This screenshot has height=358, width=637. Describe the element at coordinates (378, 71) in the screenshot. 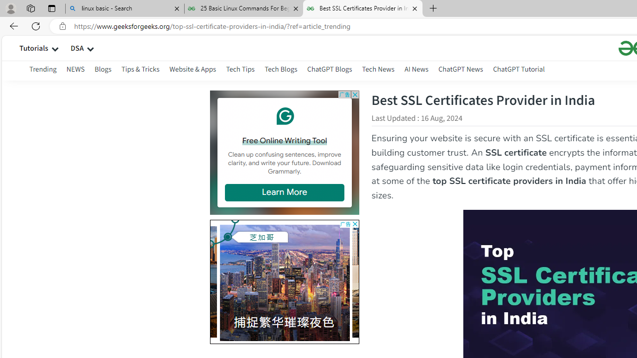

I see `Tech News` at that location.